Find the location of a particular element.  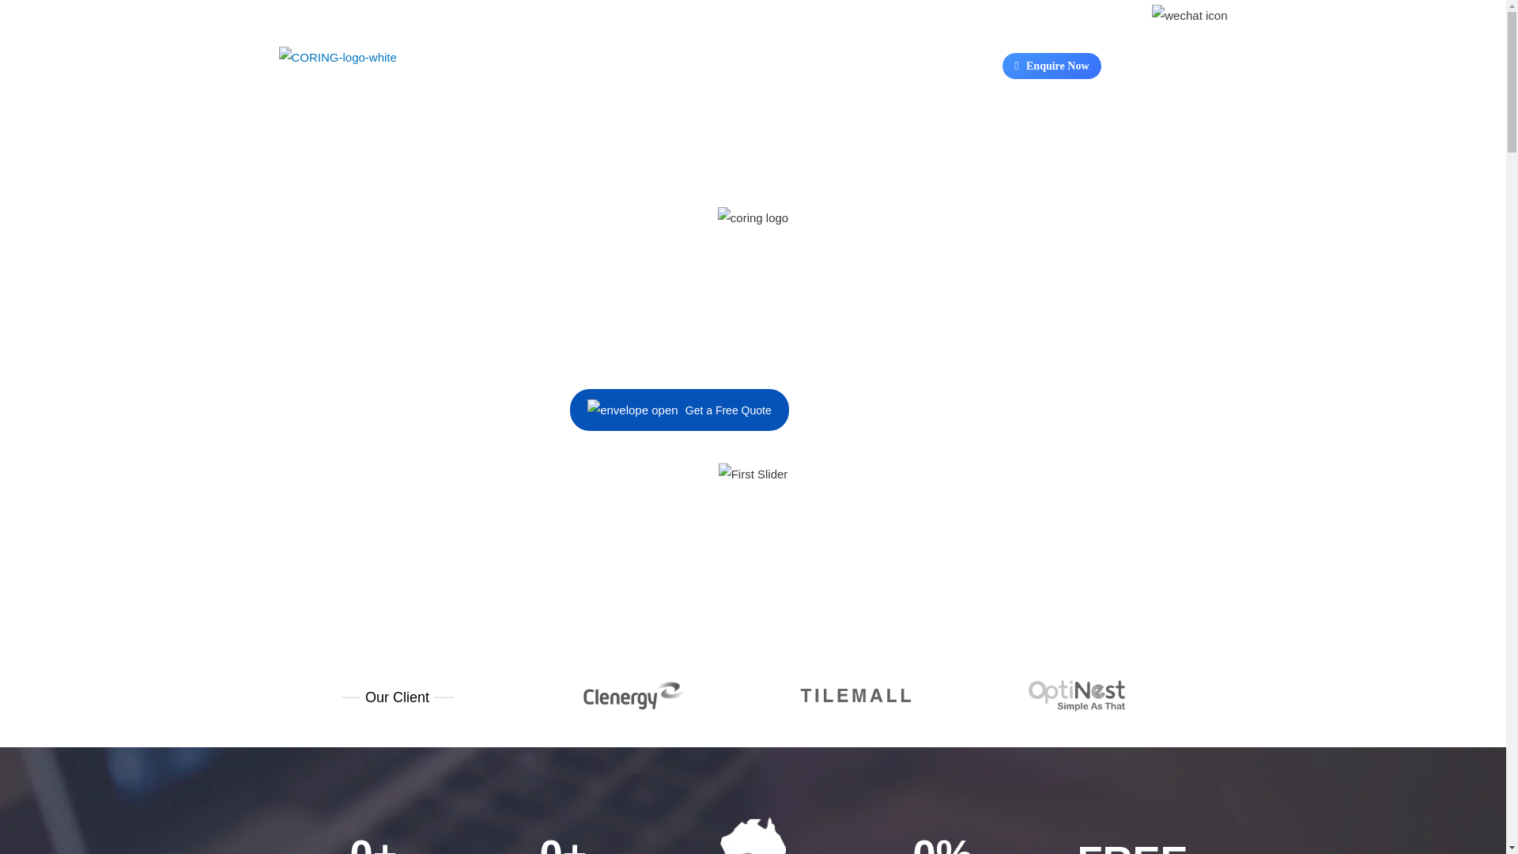

See What's Included is located at coordinates (868, 409).